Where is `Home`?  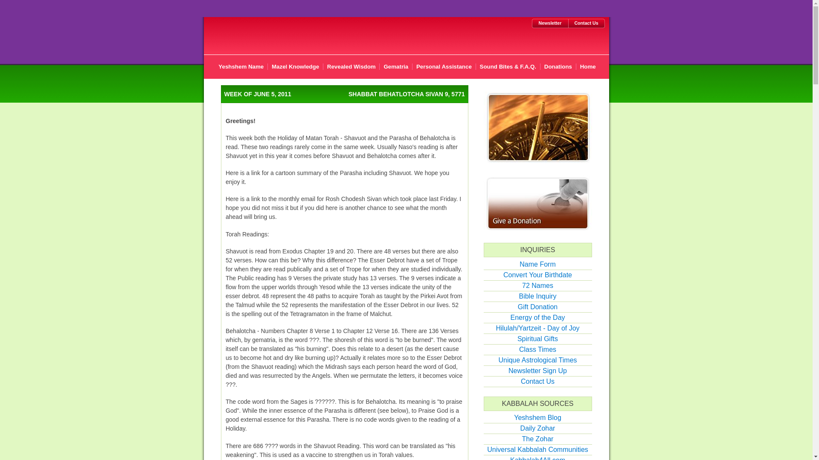
Home is located at coordinates (588, 66).